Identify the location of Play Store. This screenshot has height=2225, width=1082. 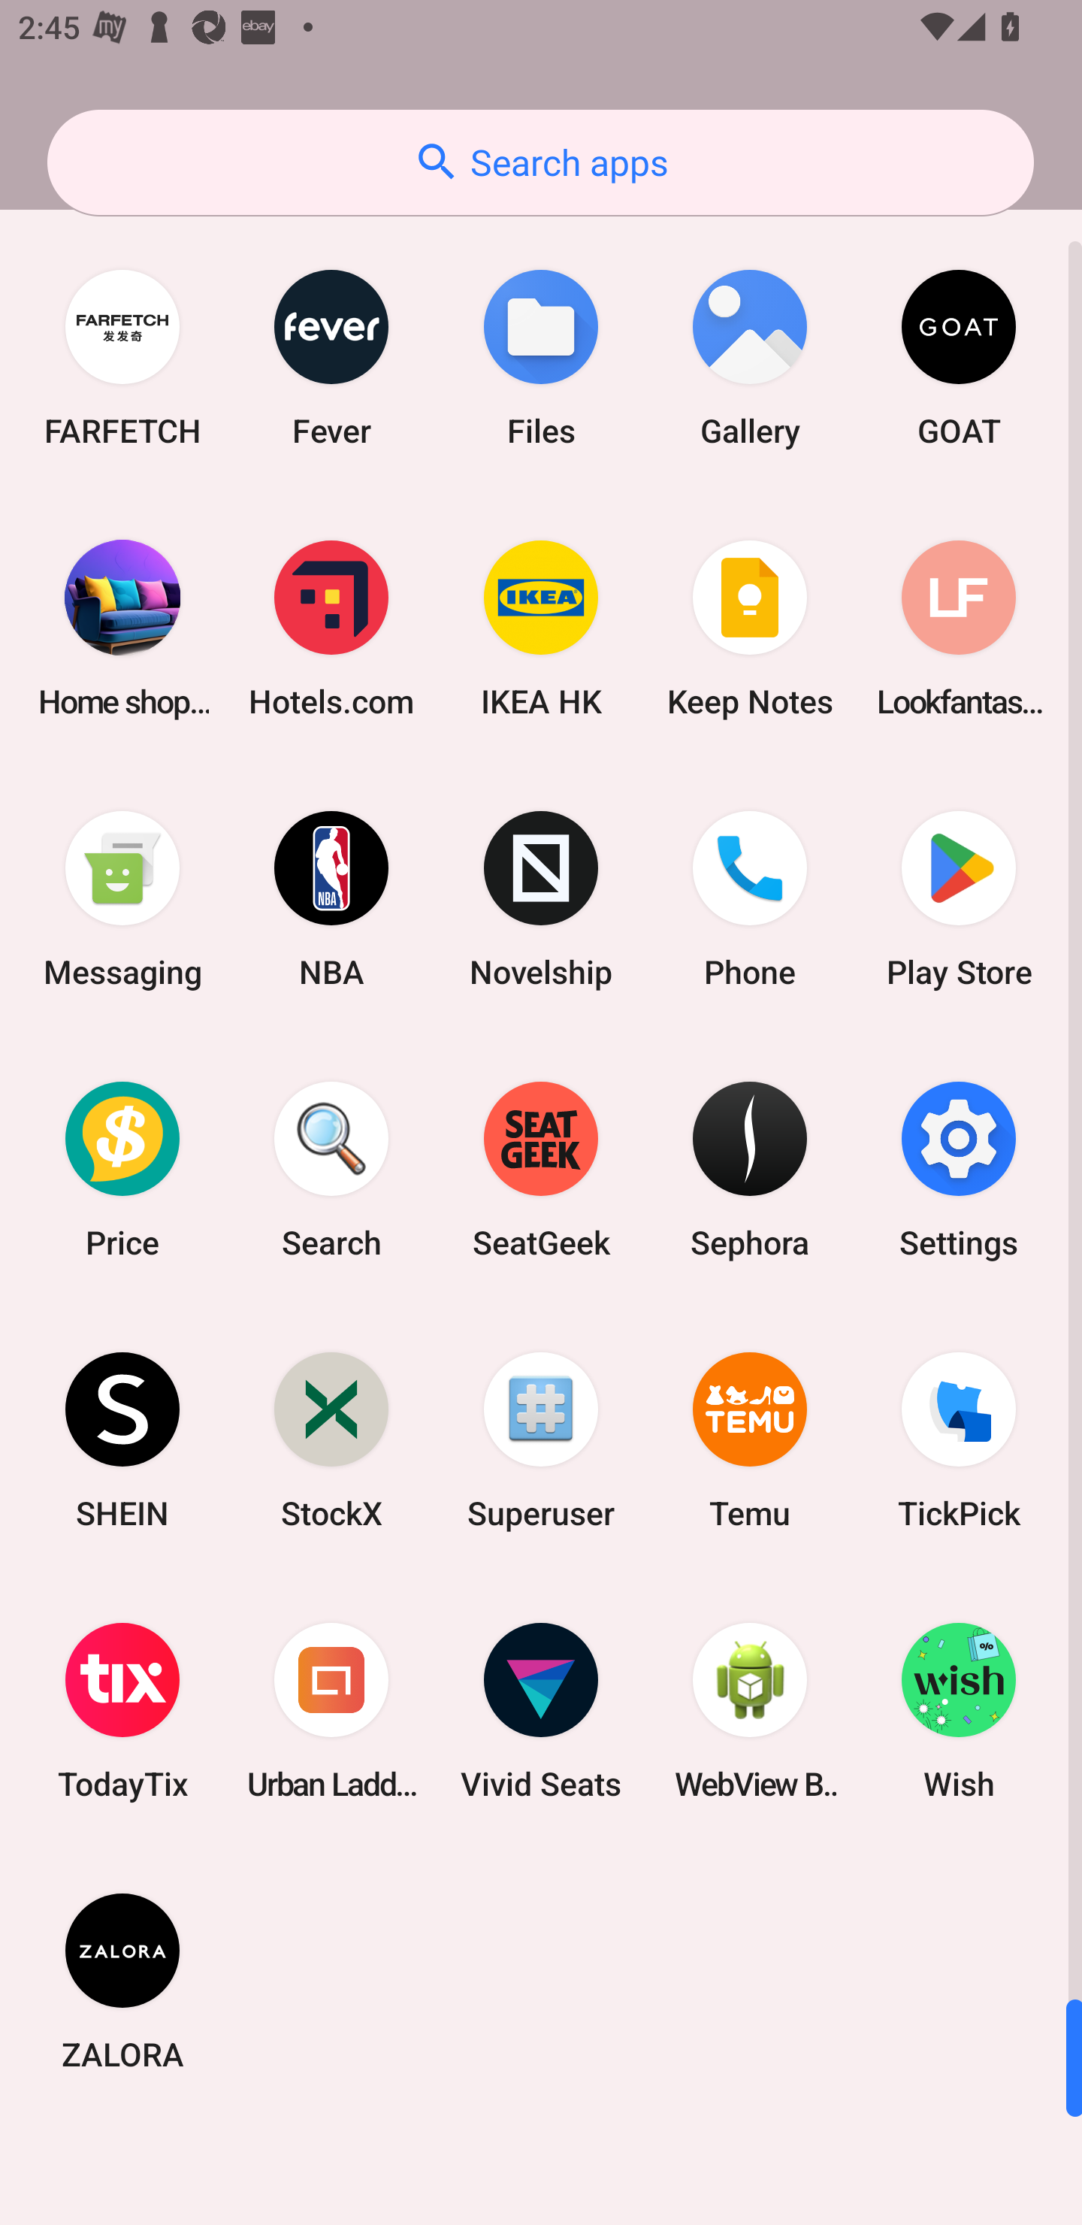
(959, 899).